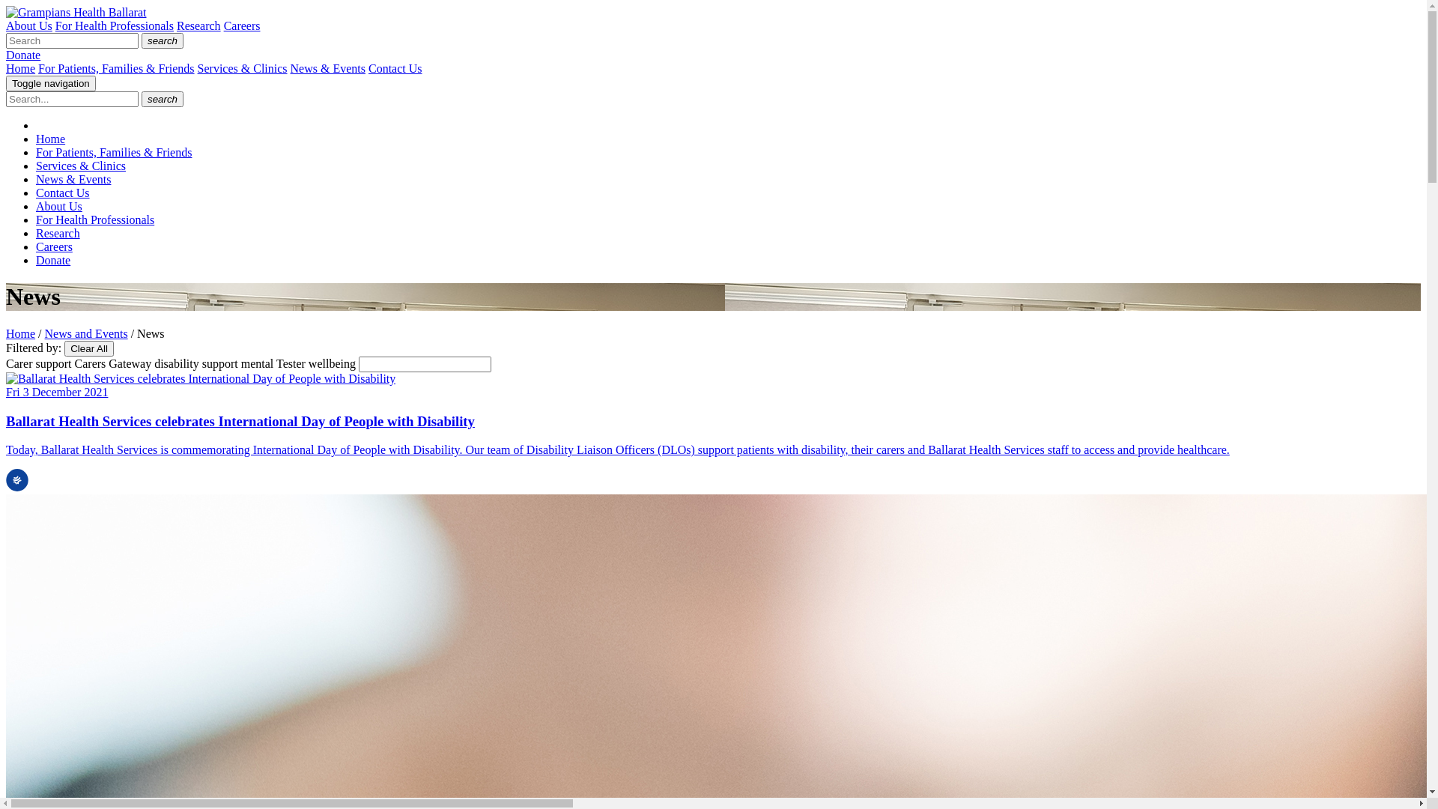  What do you see at coordinates (115, 25) in the screenshot?
I see `For Health Professionals` at bounding box center [115, 25].